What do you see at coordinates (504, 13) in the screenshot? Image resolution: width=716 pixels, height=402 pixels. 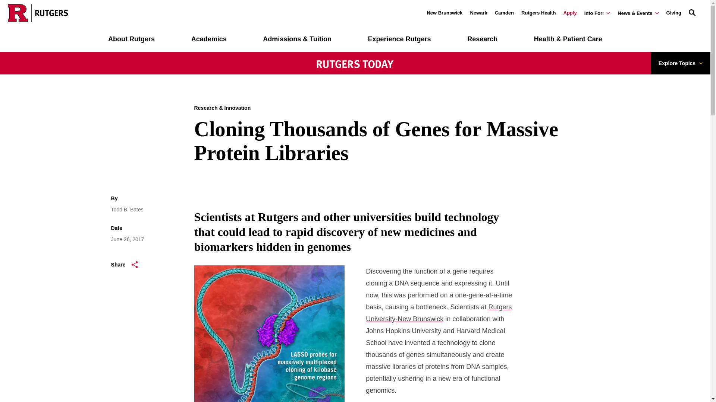 I see `Camden` at bounding box center [504, 13].